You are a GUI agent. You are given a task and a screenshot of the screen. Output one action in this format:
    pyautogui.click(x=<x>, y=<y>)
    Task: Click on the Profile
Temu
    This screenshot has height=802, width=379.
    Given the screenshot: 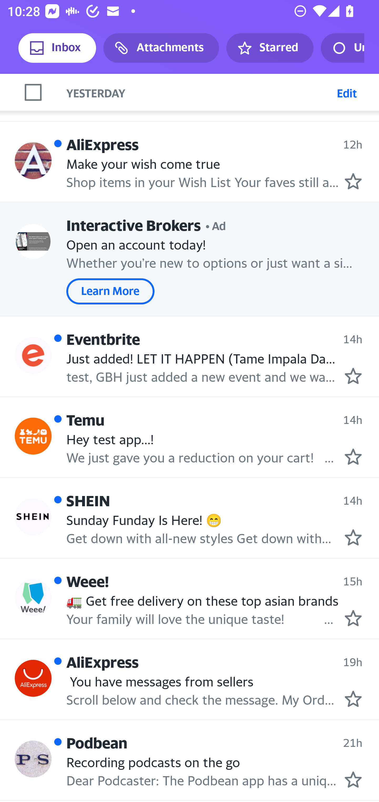 What is the action you would take?
    pyautogui.click(x=33, y=436)
    